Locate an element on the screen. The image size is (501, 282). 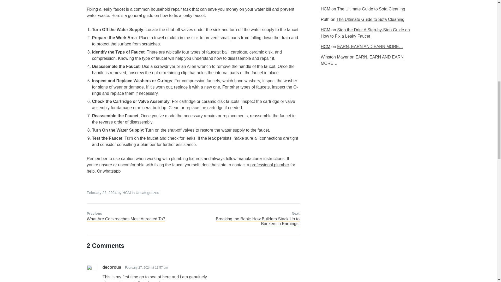
Previous is located at coordinates (94, 214).